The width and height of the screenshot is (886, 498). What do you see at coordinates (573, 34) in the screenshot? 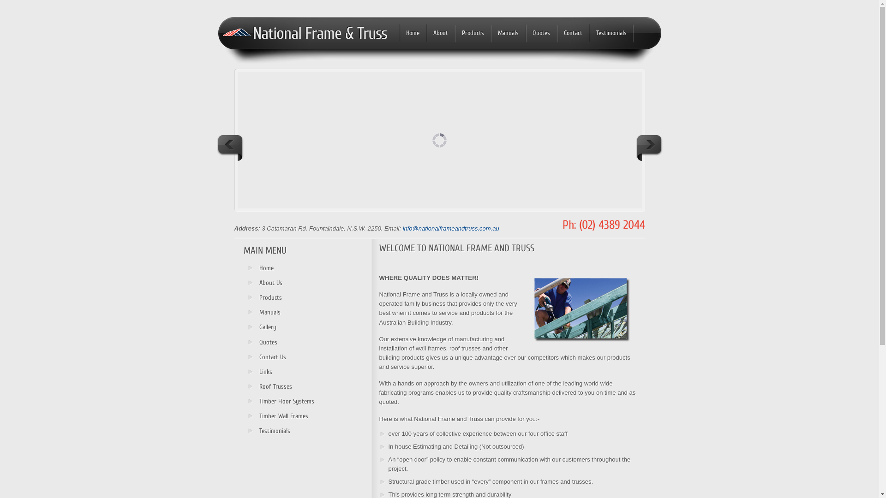
I see `Contact` at bounding box center [573, 34].